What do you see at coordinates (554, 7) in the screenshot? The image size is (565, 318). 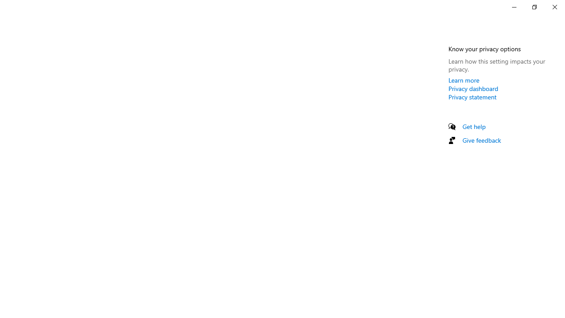 I see `Close Settings` at bounding box center [554, 7].